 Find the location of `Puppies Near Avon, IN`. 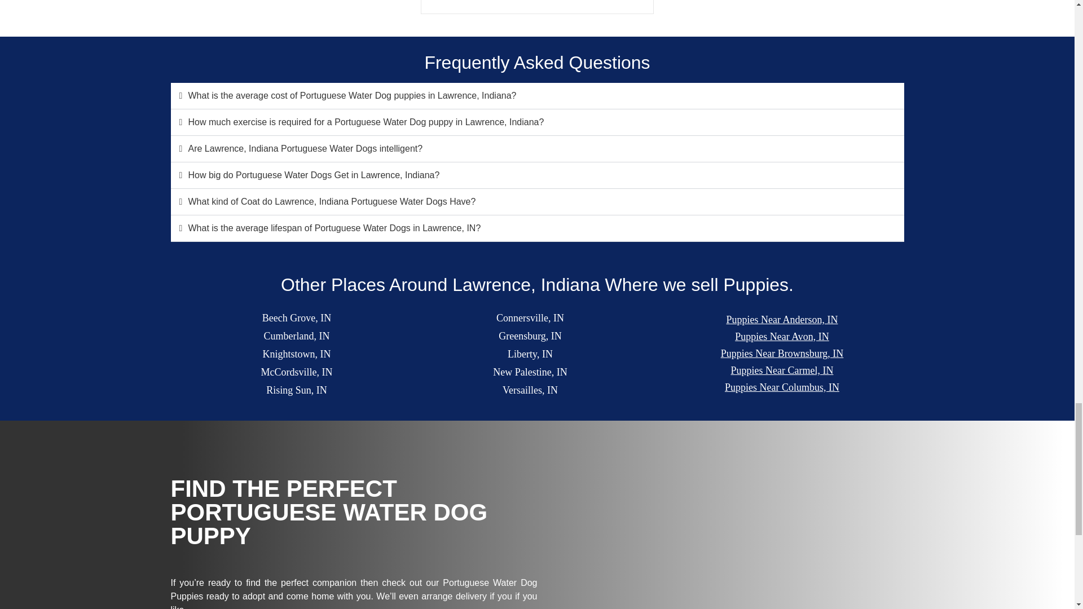

Puppies Near Avon, IN is located at coordinates (782, 337).